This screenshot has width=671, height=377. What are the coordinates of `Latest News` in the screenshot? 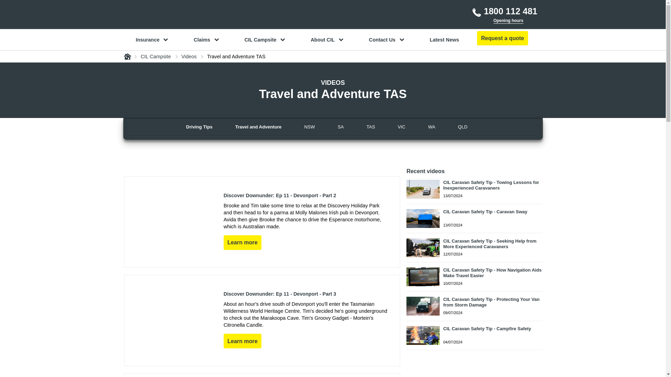 It's located at (444, 40).